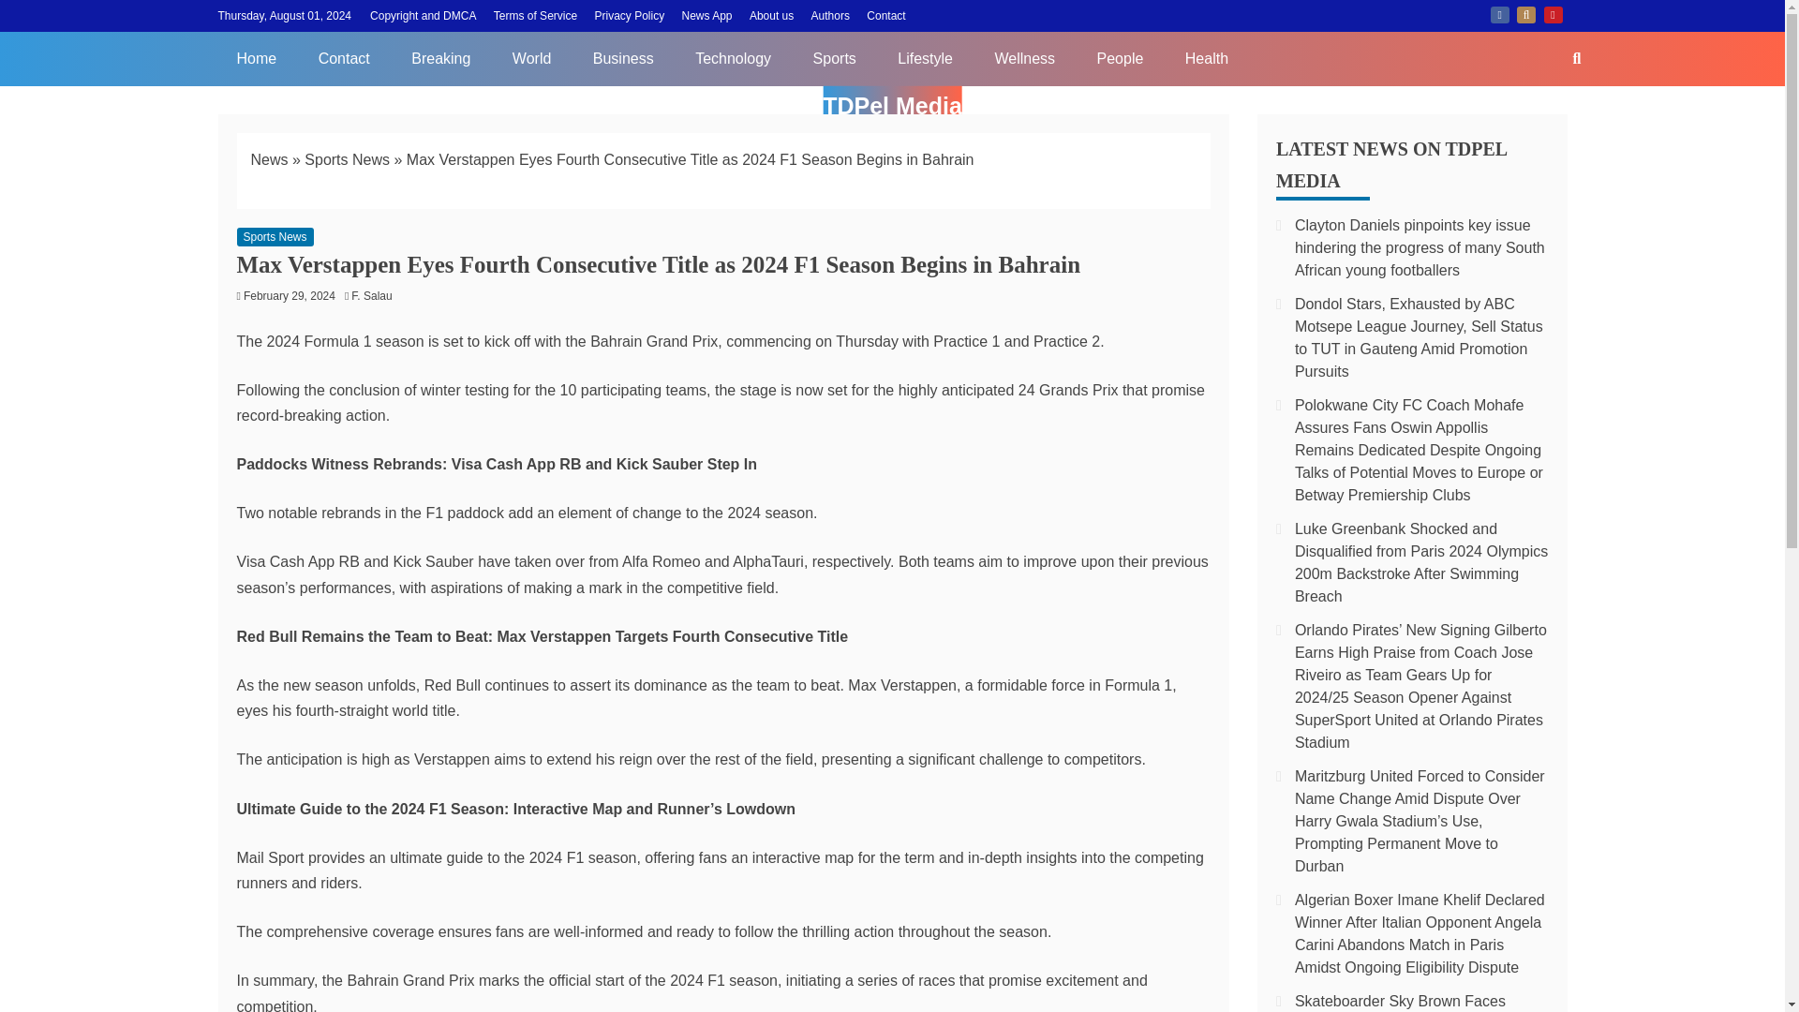  I want to click on Technology, so click(733, 58).